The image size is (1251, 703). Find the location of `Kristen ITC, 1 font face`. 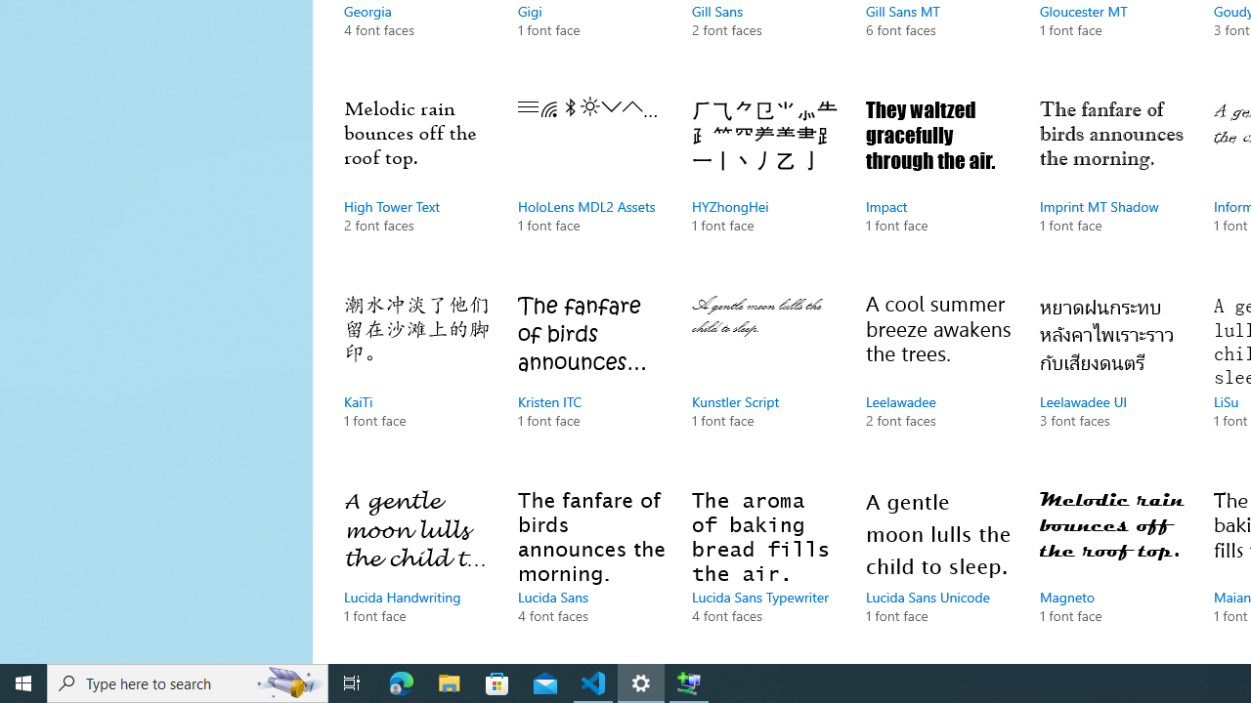

Kristen ITC, 1 font face is located at coordinates (590, 381).